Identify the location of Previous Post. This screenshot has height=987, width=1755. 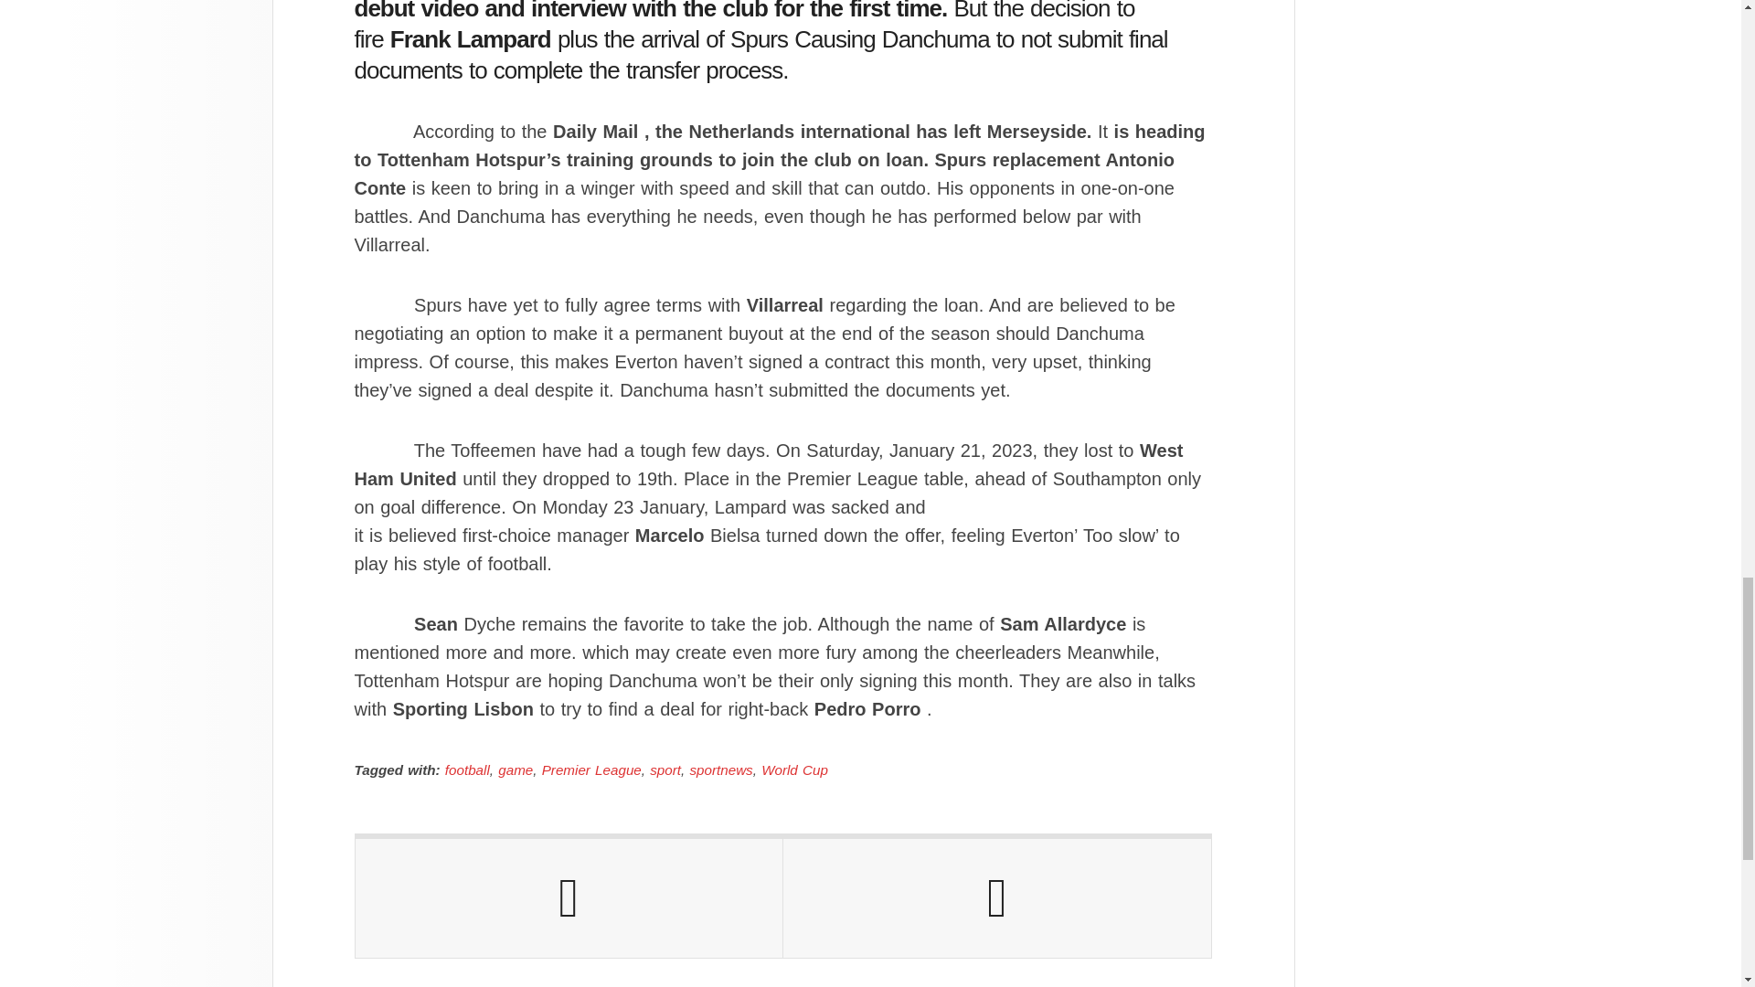
(569, 897).